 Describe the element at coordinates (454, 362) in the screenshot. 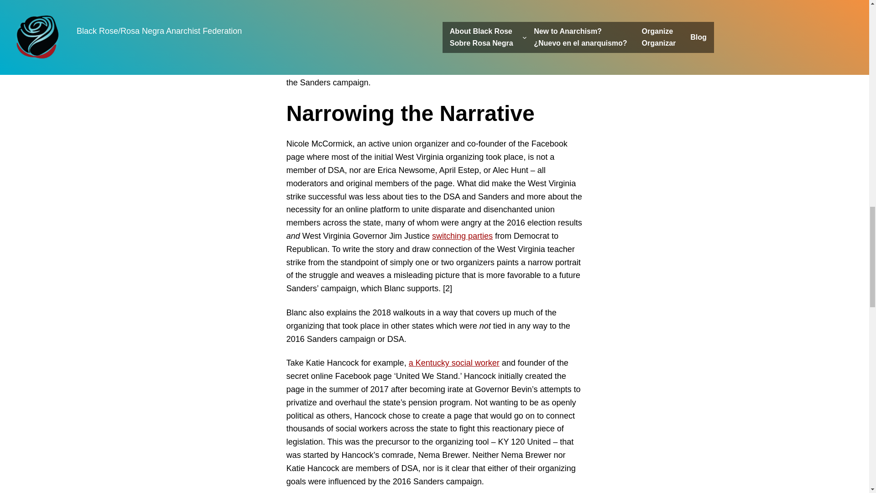

I see `a Kentucky social worker` at that location.